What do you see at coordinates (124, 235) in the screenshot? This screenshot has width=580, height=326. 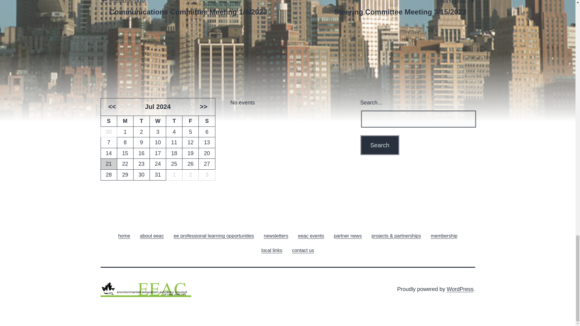 I see `home` at bounding box center [124, 235].